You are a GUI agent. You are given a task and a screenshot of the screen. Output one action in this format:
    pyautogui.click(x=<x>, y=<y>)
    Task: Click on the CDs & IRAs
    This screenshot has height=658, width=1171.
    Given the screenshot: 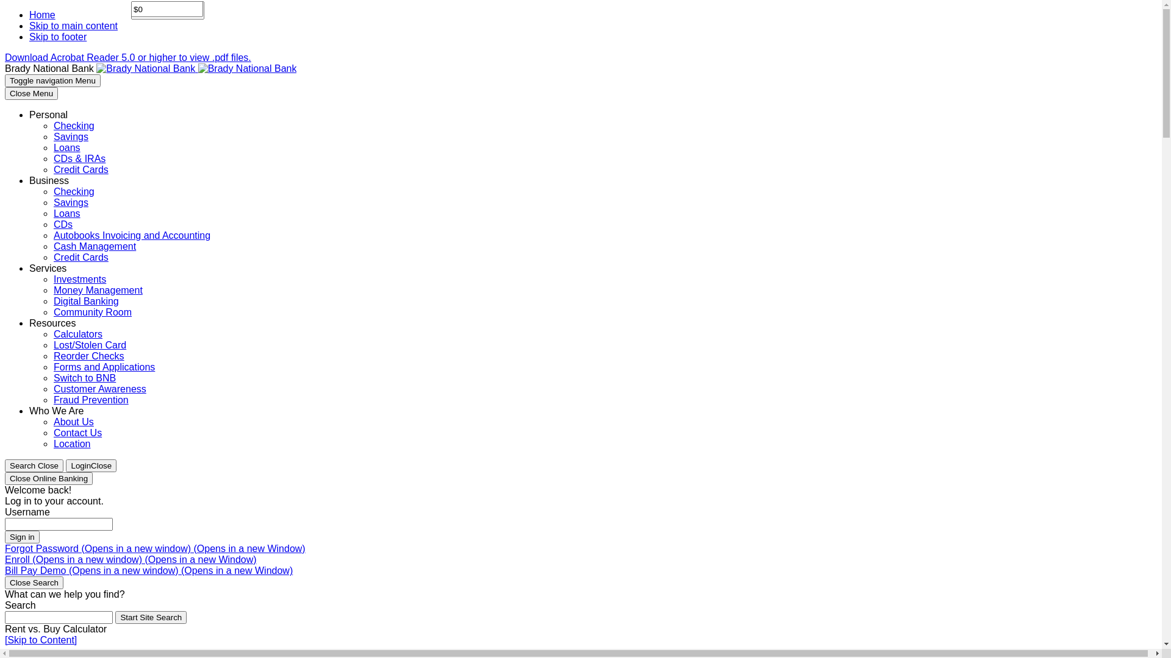 What is the action you would take?
    pyautogui.click(x=79, y=158)
    